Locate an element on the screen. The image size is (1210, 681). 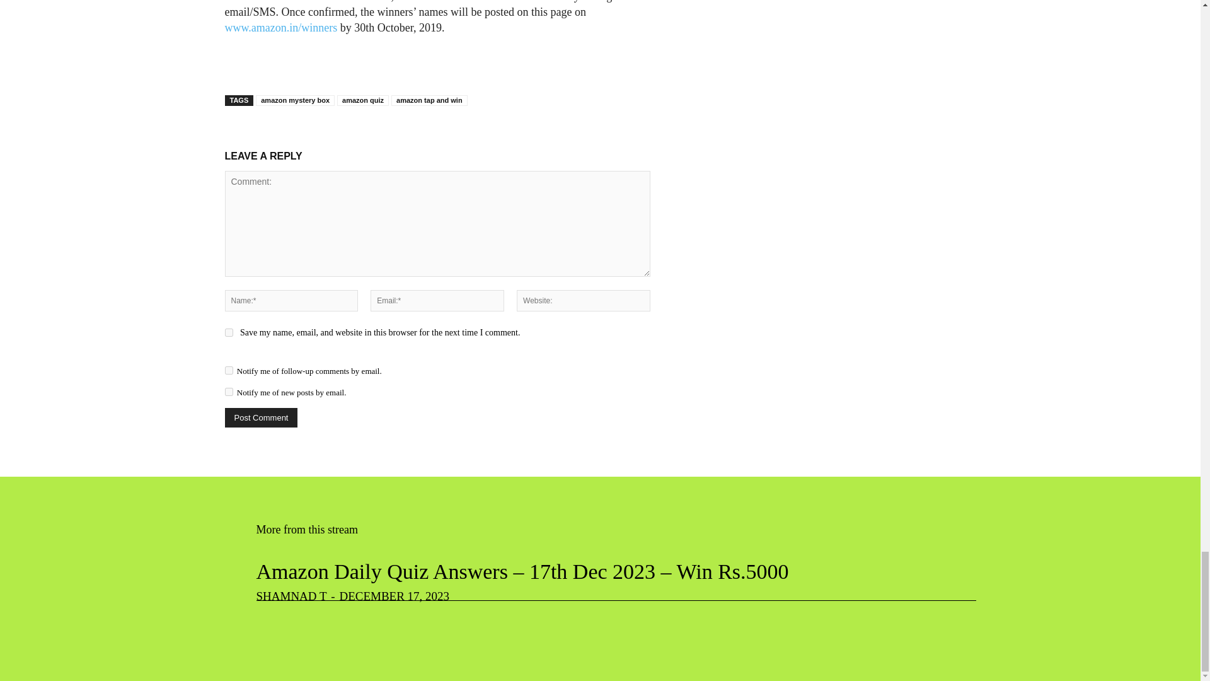
subscribe is located at coordinates (228, 371).